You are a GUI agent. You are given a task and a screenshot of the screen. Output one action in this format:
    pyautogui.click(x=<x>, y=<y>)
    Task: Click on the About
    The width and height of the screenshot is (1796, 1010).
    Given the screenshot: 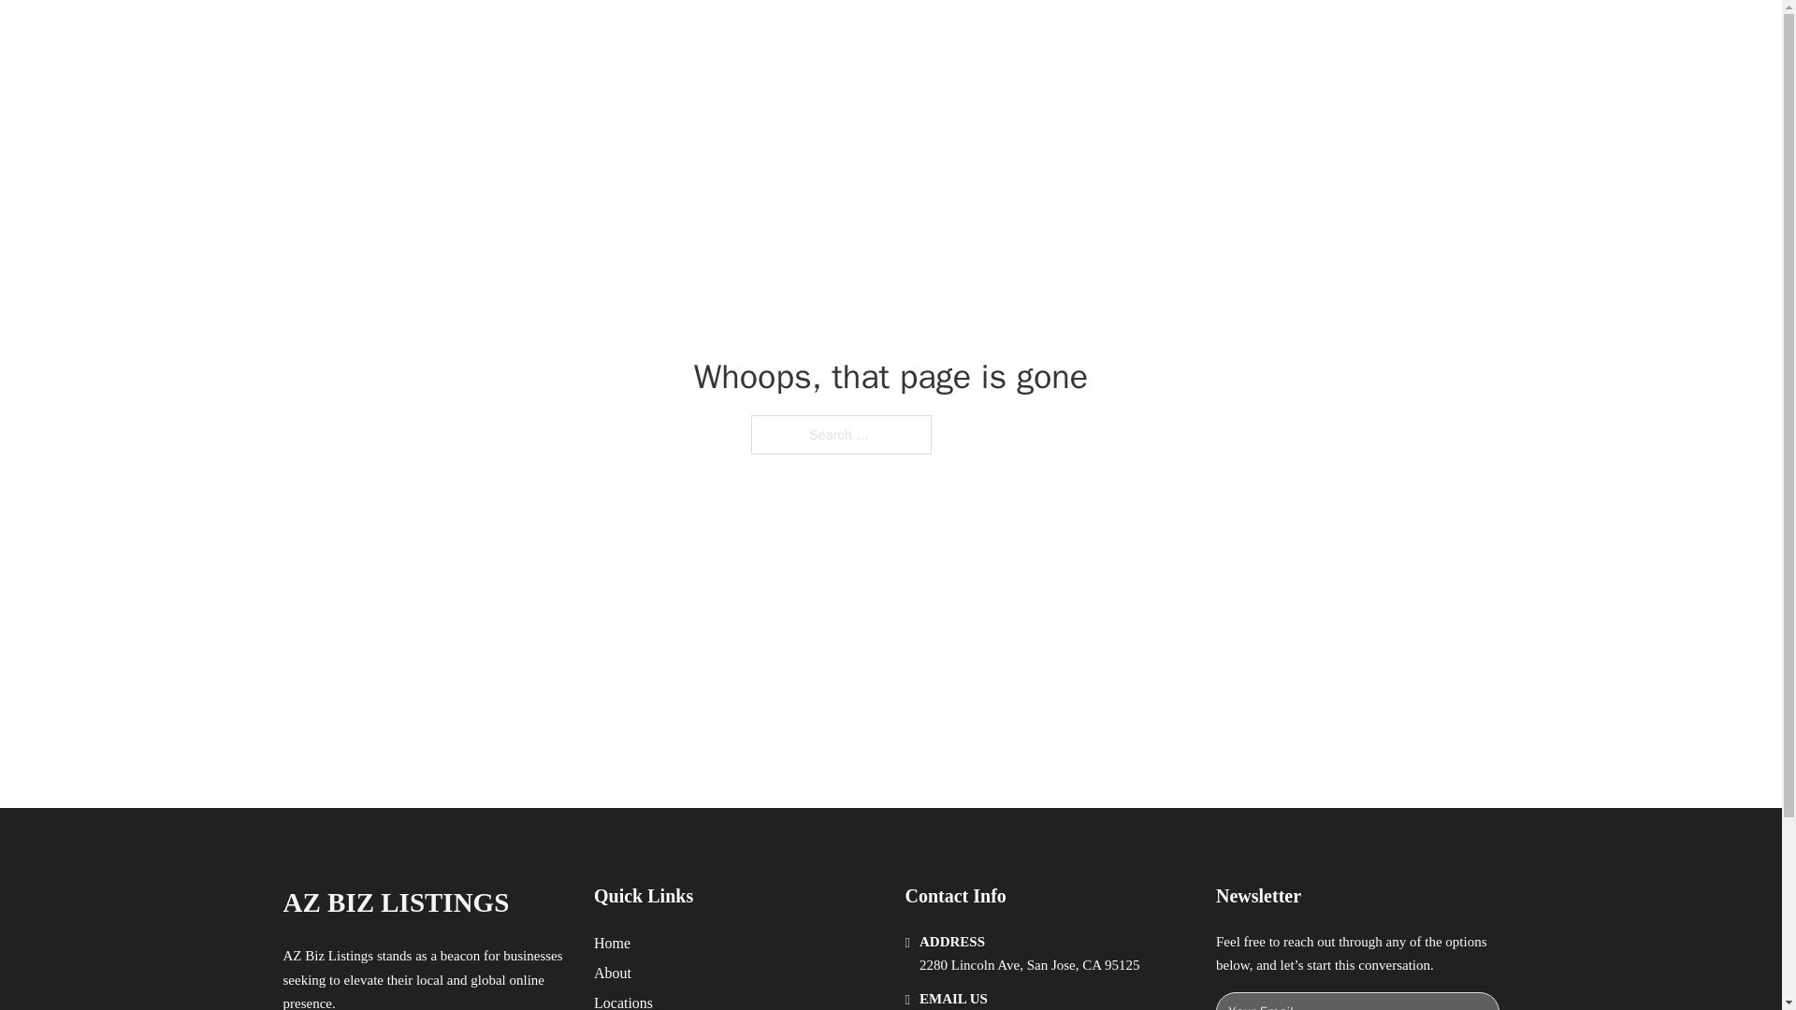 What is the action you would take?
    pyautogui.click(x=613, y=973)
    